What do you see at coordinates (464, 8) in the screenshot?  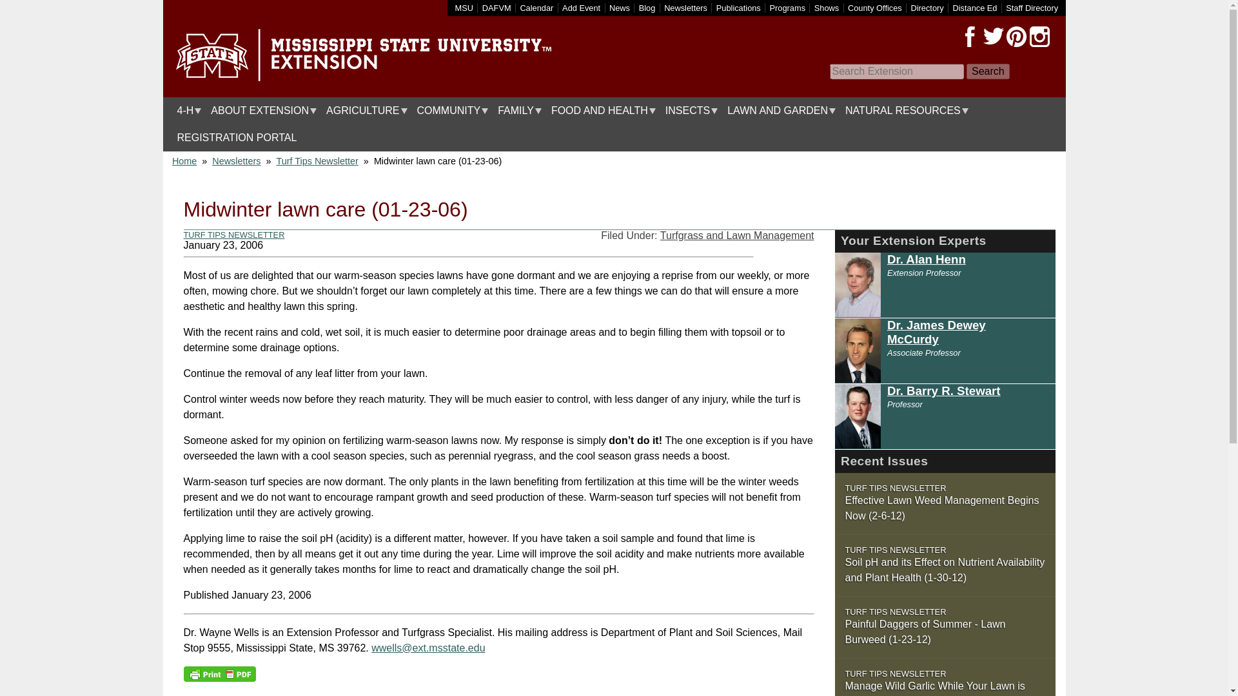 I see `Link to Mississippi State University` at bounding box center [464, 8].